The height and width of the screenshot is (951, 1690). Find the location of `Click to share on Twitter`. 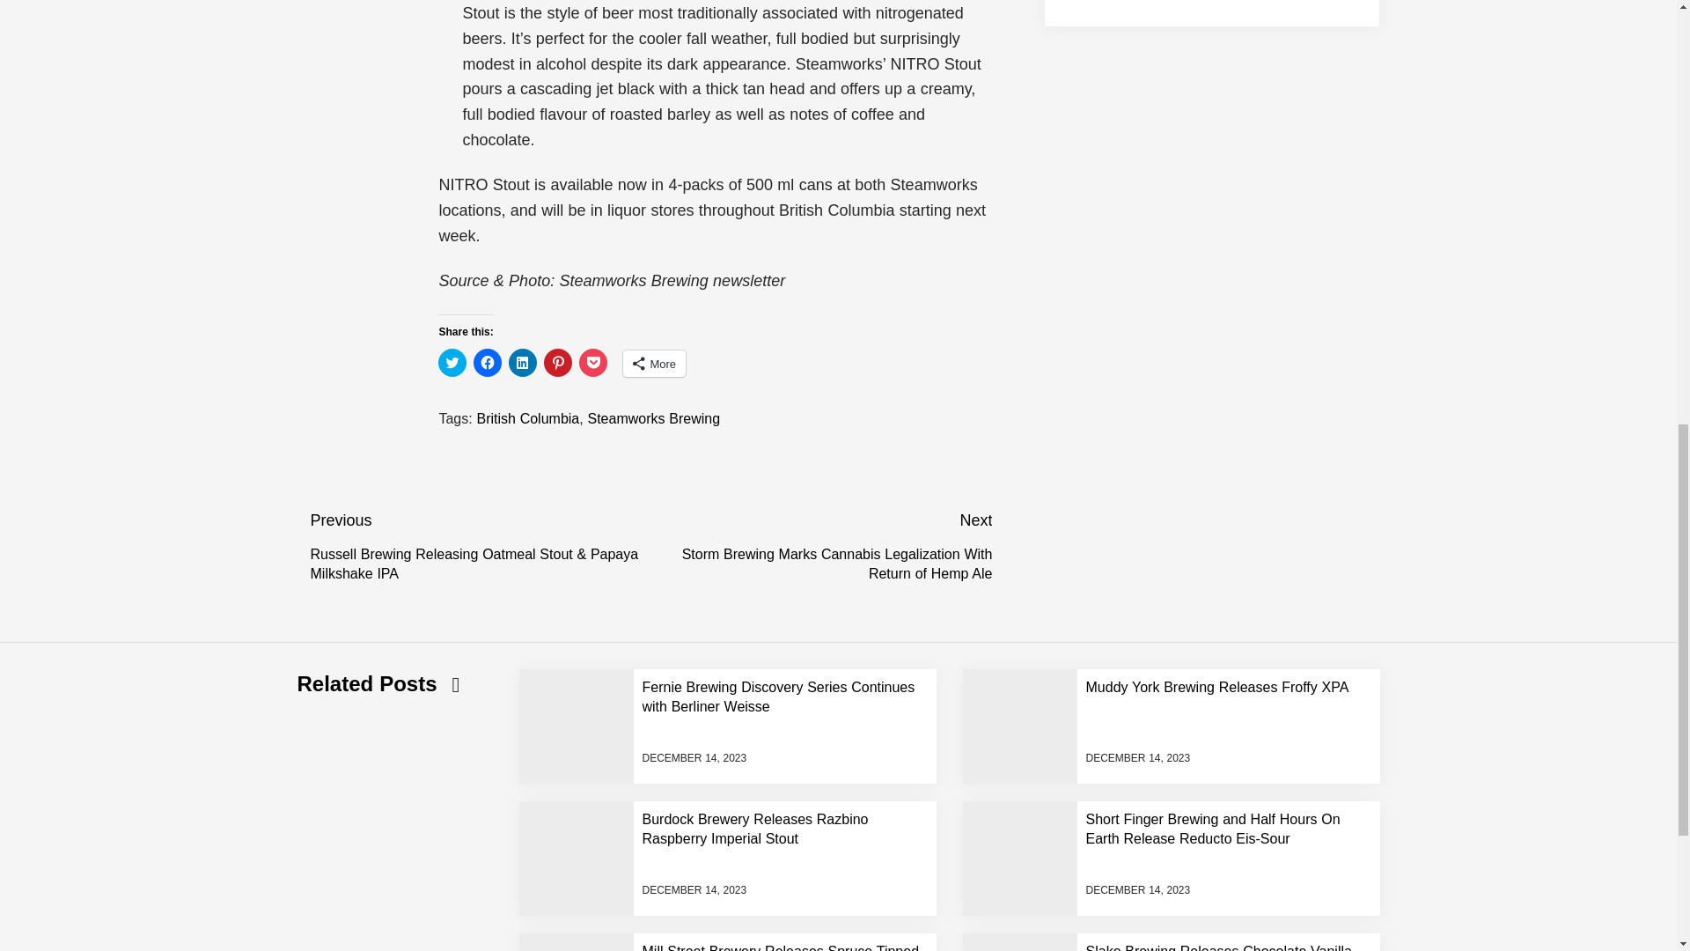

Click to share on Twitter is located at coordinates (452, 363).